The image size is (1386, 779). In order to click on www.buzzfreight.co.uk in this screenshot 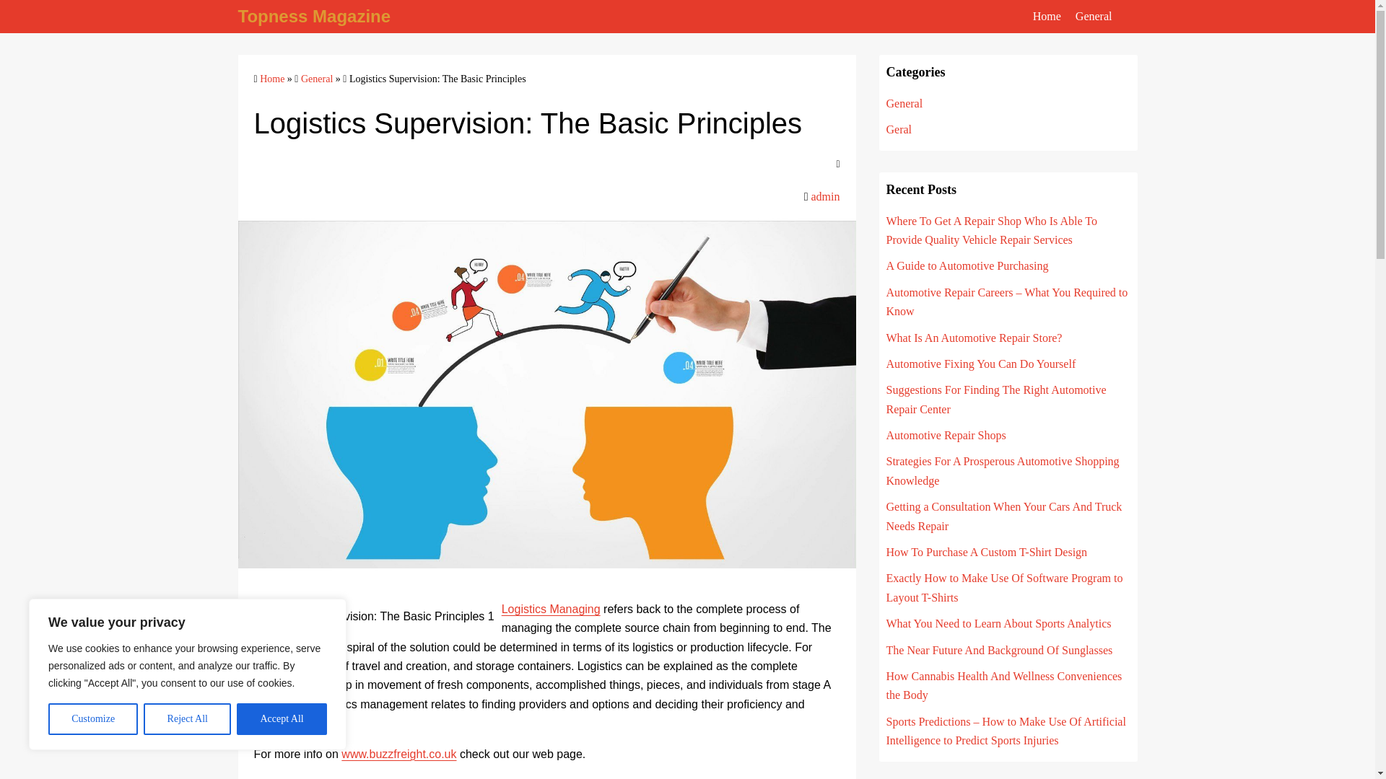, I will do `click(398, 754)`.